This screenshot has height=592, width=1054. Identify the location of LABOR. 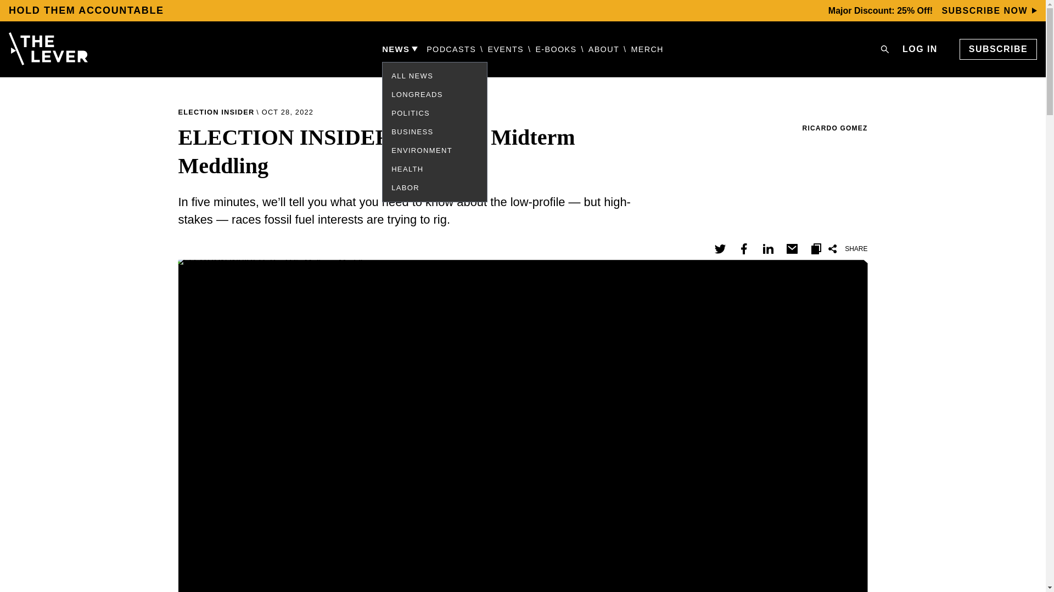
(405, 187).